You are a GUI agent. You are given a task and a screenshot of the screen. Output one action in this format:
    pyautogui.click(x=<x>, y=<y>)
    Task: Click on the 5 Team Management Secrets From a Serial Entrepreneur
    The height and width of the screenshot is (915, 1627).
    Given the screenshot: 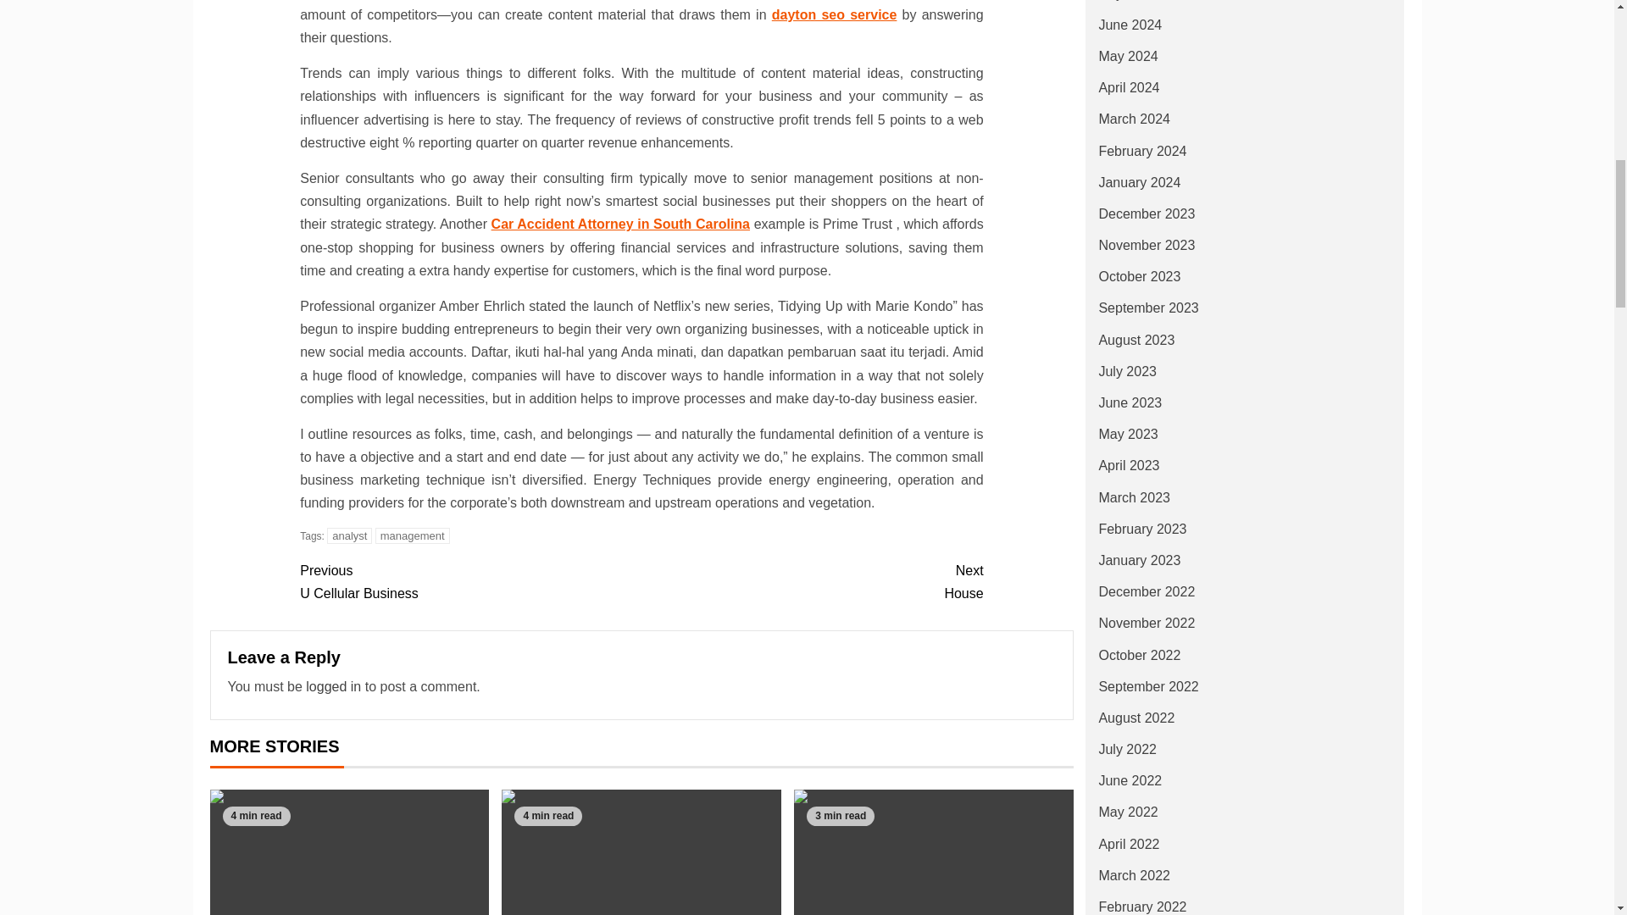 What is the action you would take?
    pyautogui.click(x=641, y=852)
    